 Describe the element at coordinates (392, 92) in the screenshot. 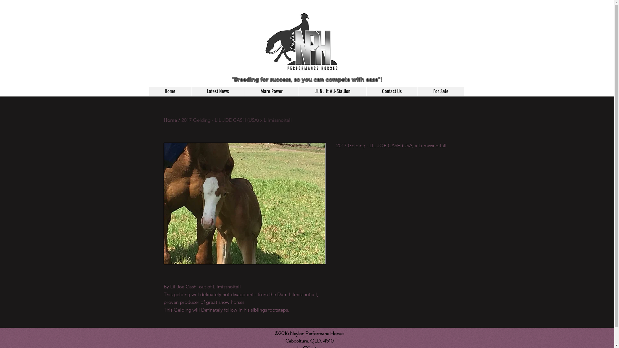

I see `Contact Us` at that location.